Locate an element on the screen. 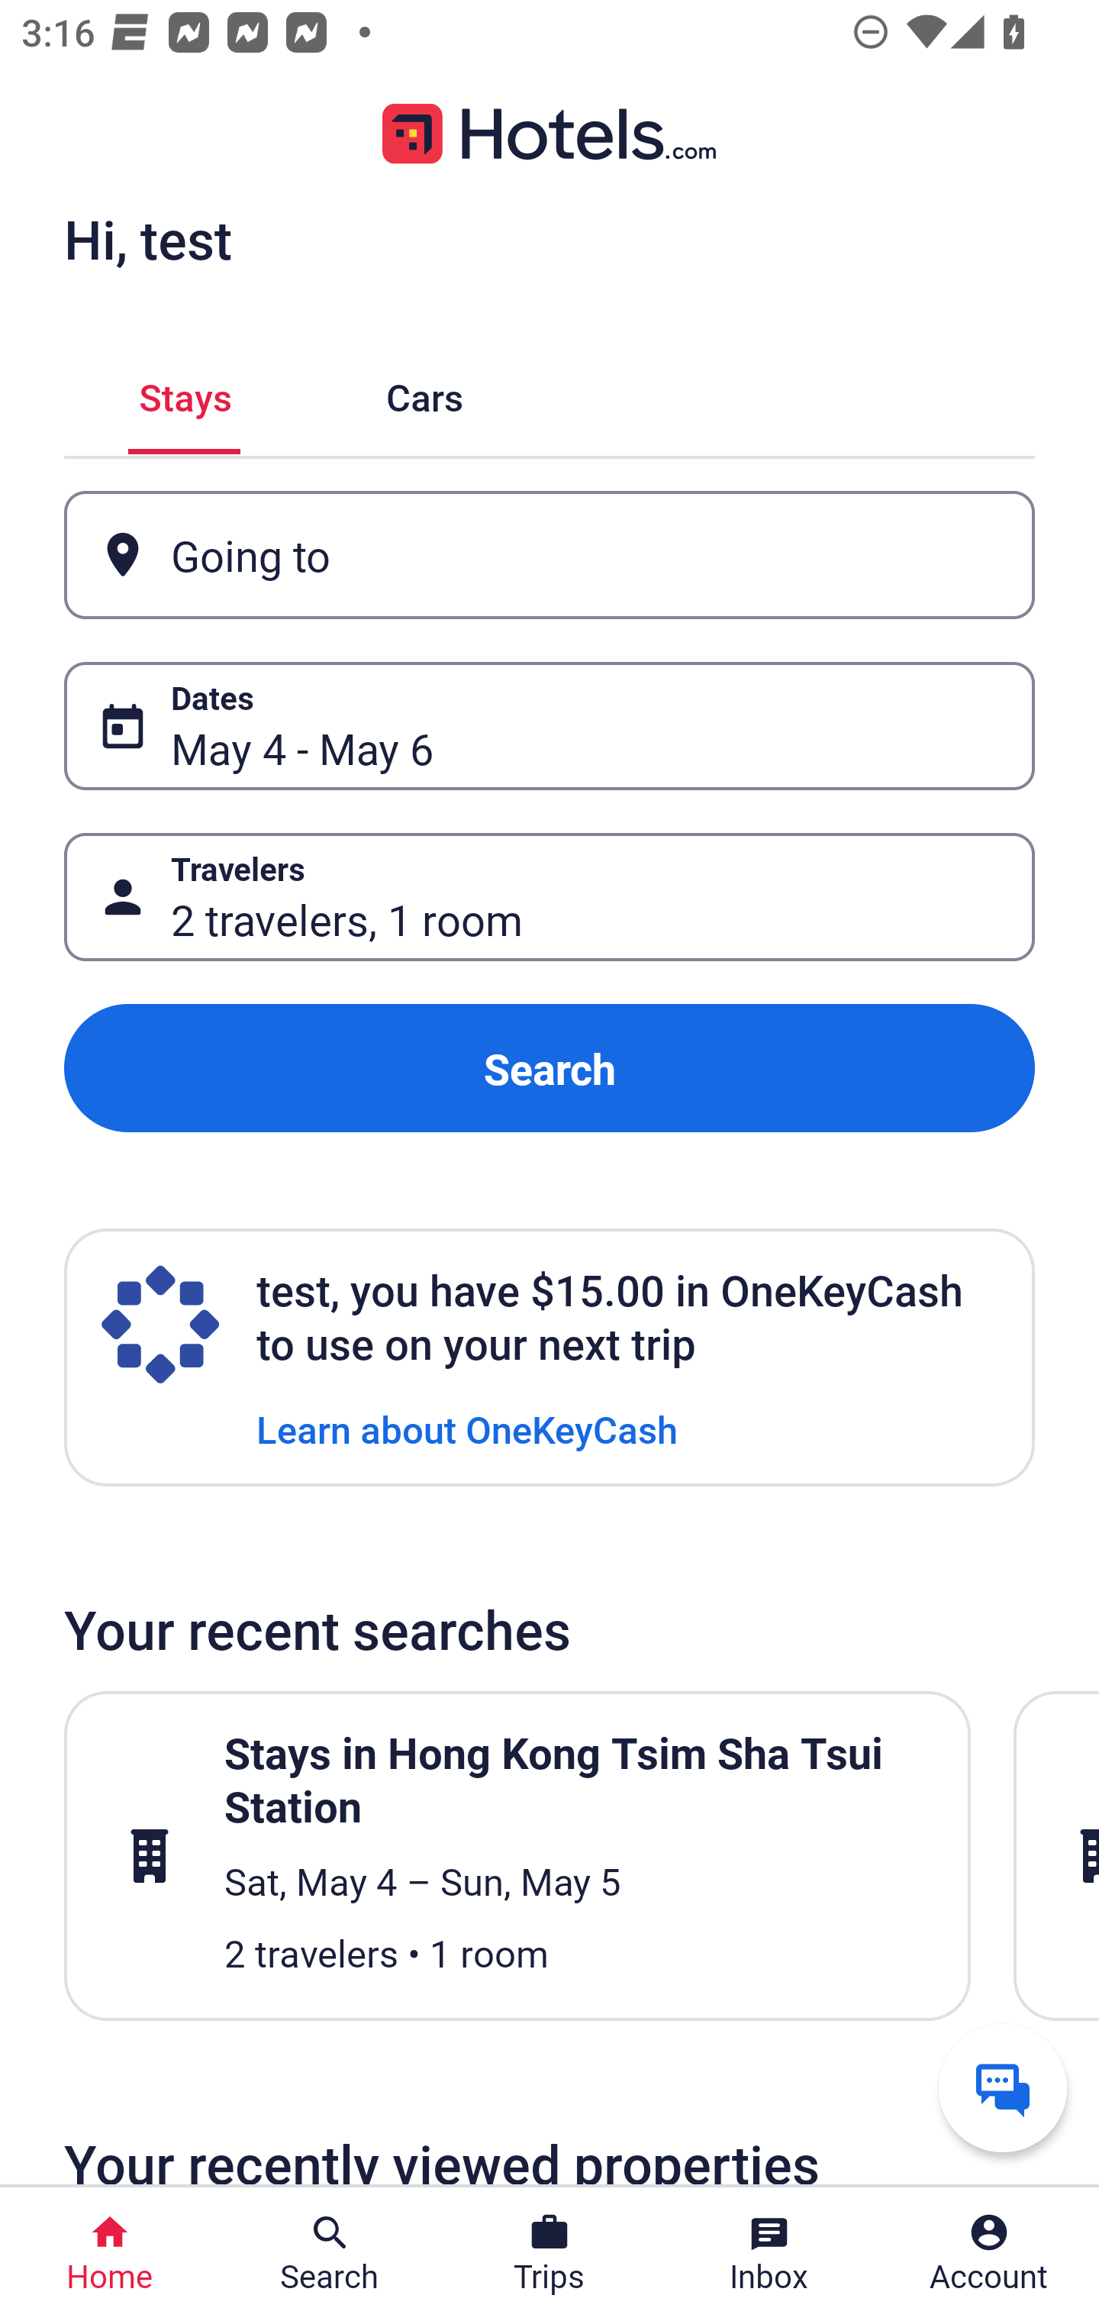 Image resolution: width=1099 pixels, height=2321 pixels. Dates Button May 4 - May 6 is located at coordinates (549, 725).